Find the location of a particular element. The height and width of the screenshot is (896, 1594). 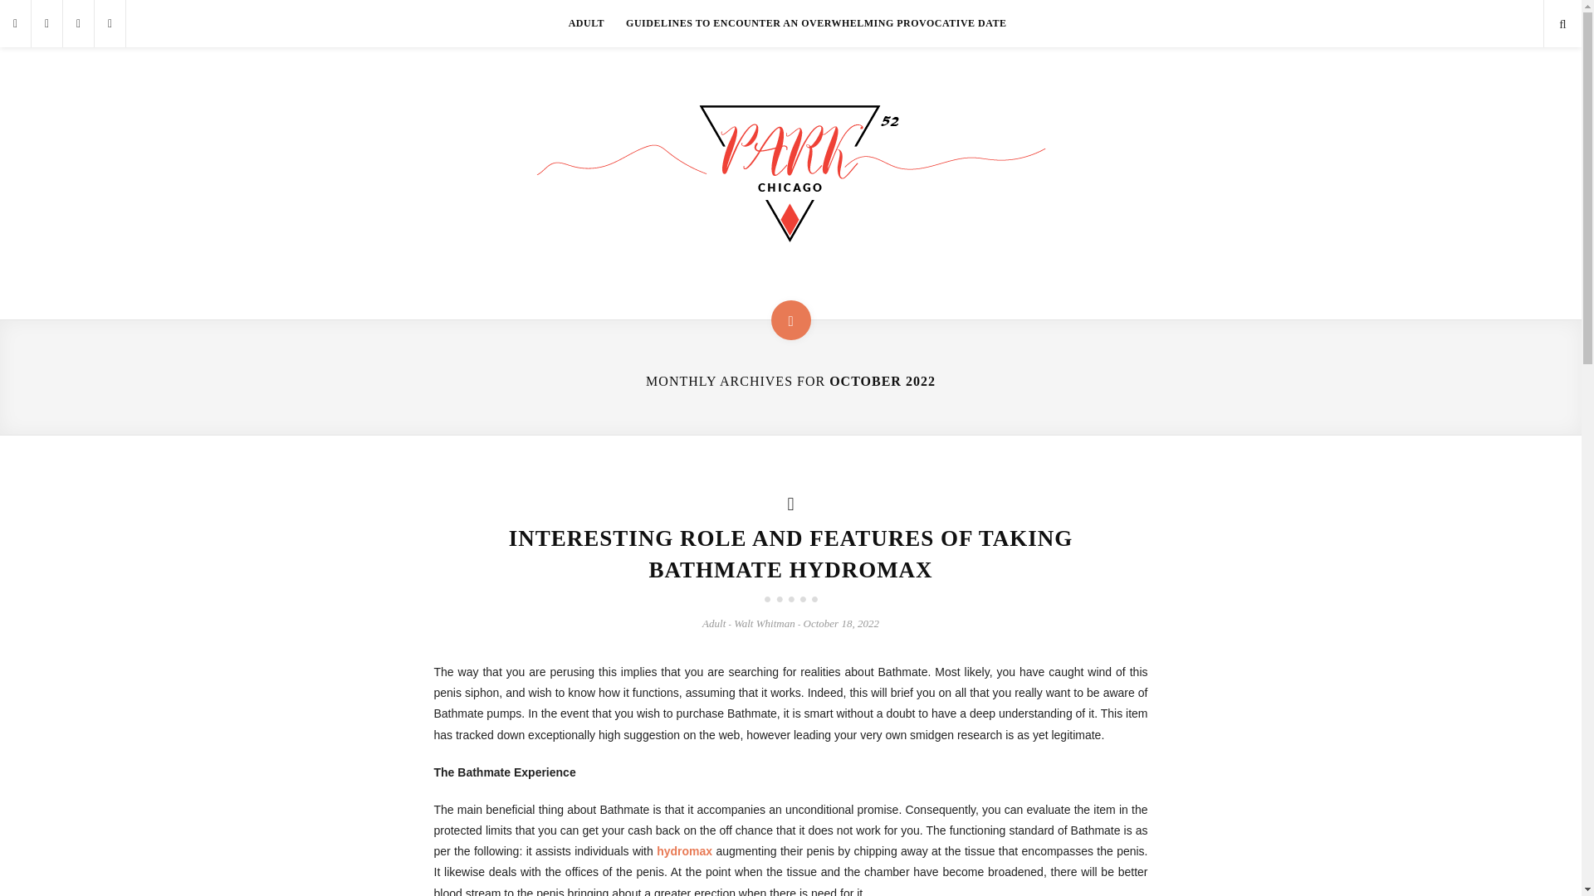

INTERESTING ROLE AND FEATURES OF TAKING BATHMATE HYDROMAX is located at coordinates (790, 554).